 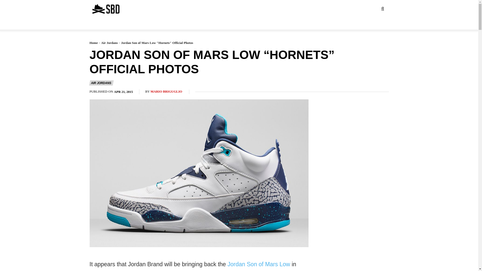 What do you see at coordinates (105, 9) in the screenshot?
I see `Sneaker News and Release Dates` at bounding box center [105, 9].